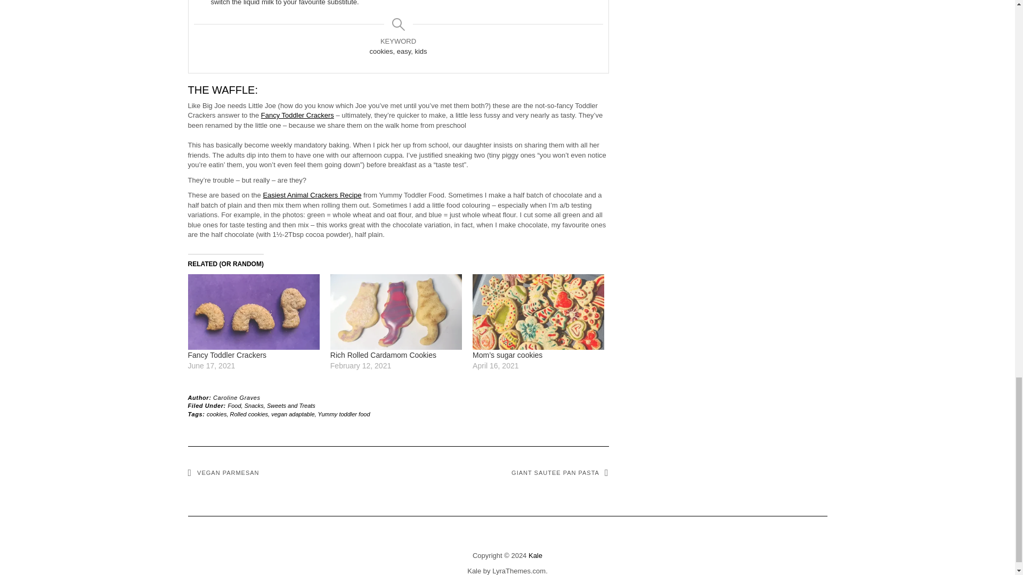 The image size is (1023, 575). Describe the element at coordinates (560, 473) in the screenshot. I see `GIANT SAUTEE PAN PASTA` at that location.